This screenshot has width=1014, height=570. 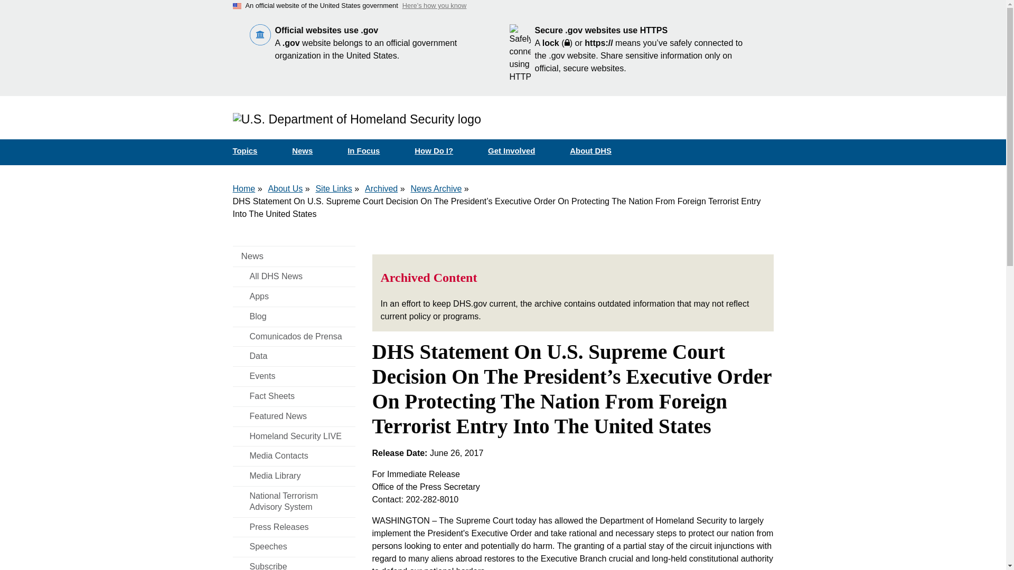 What do you see at coordinates (599, 151) in the screenshot?
I see `About DHS` at bounding box center [599, 151].